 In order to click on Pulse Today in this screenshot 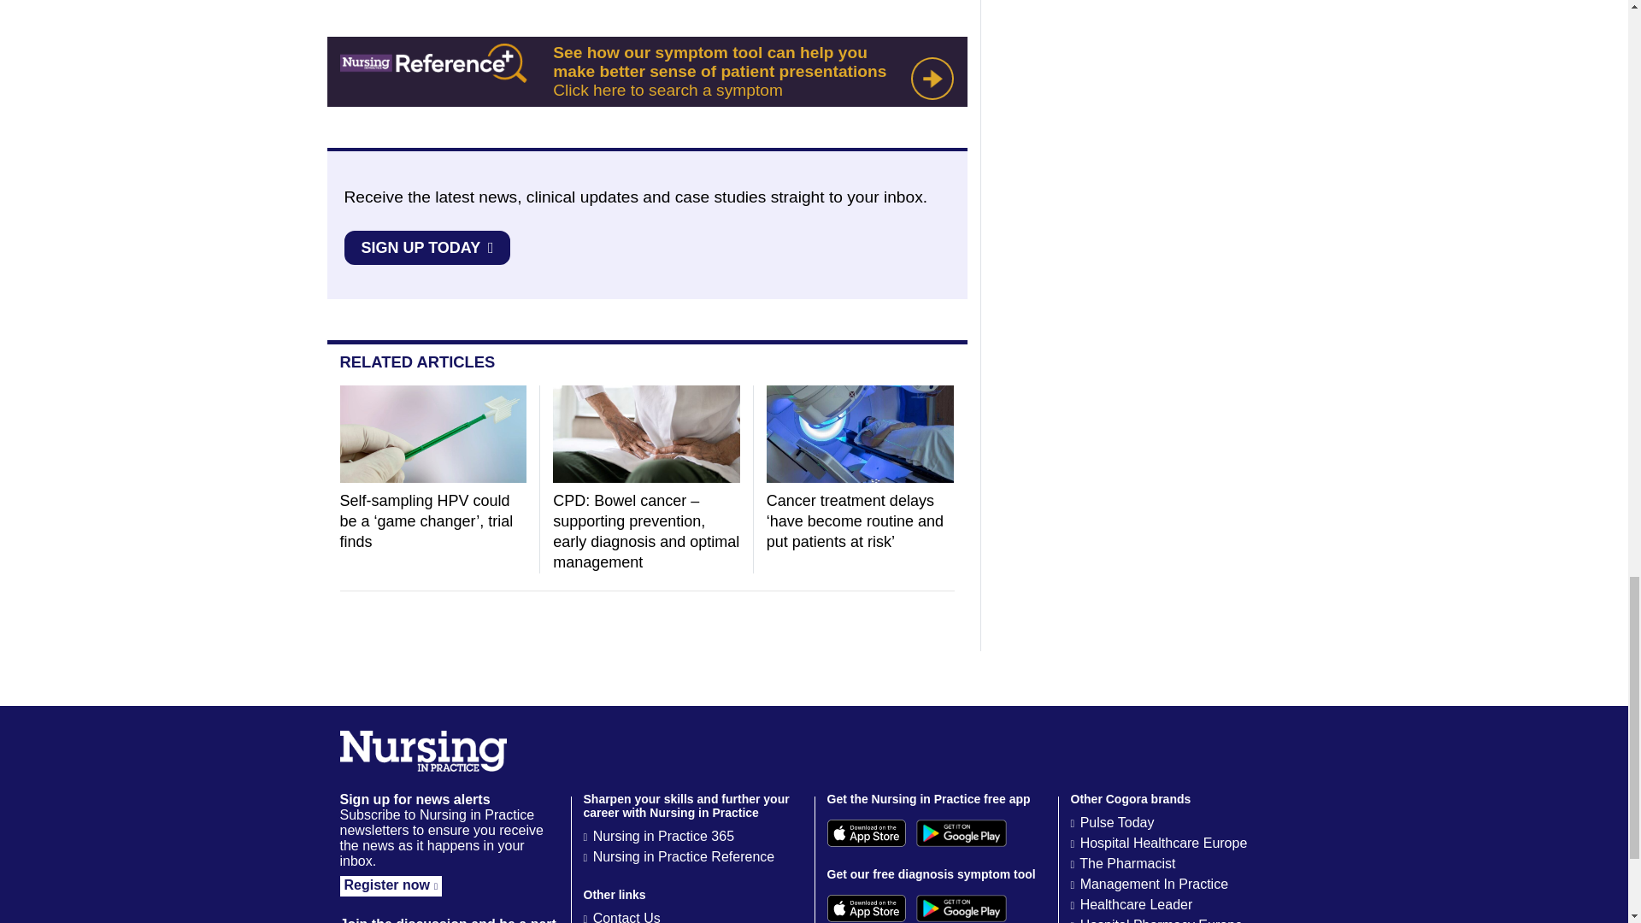, I will do `click(1117, 822)`.